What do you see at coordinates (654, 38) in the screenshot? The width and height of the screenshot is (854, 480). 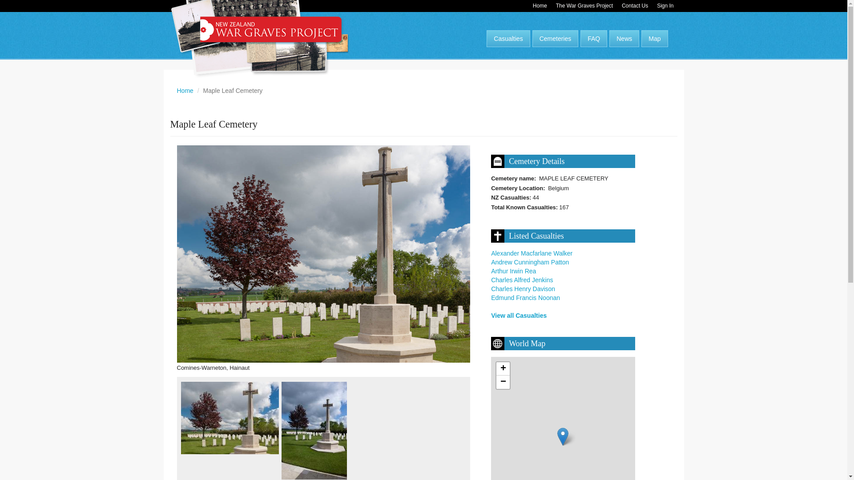 I see `Map` at bounding box center [654, 38].